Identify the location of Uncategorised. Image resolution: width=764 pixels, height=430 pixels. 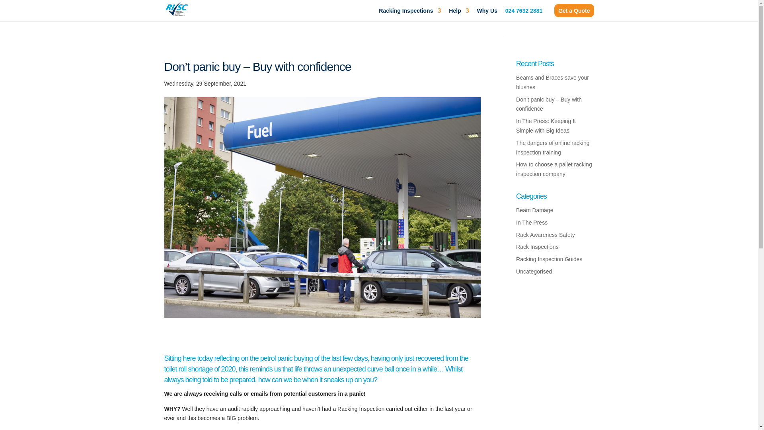
(534, 272).